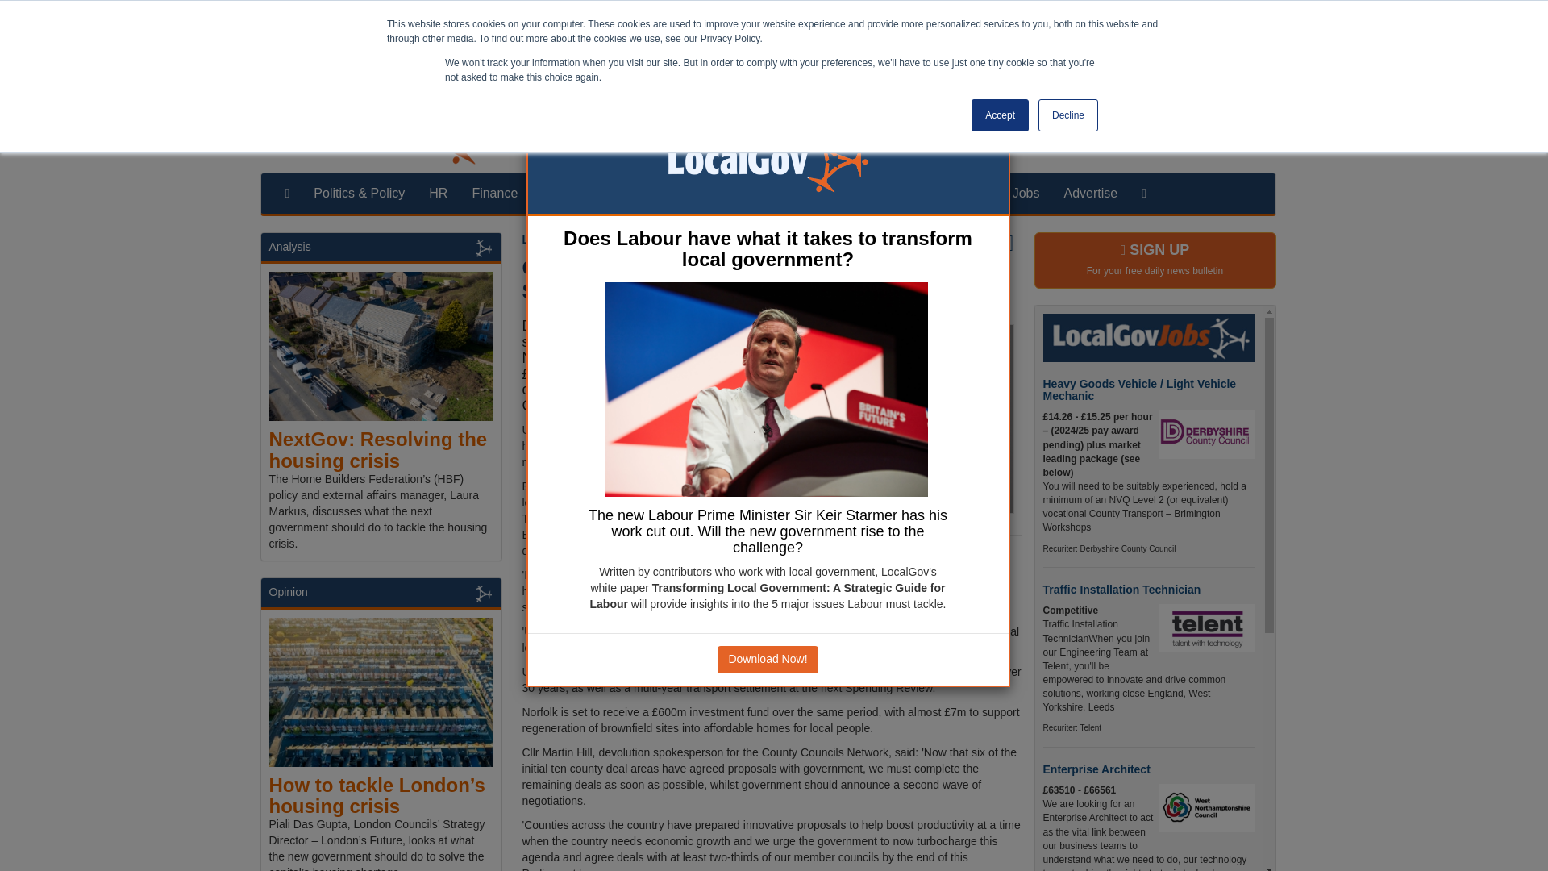 The image size is (1548, 871). I want to click on Advertise, so click(1090, 193).